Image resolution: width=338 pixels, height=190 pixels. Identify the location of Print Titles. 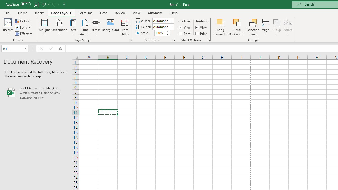
(125, 27).